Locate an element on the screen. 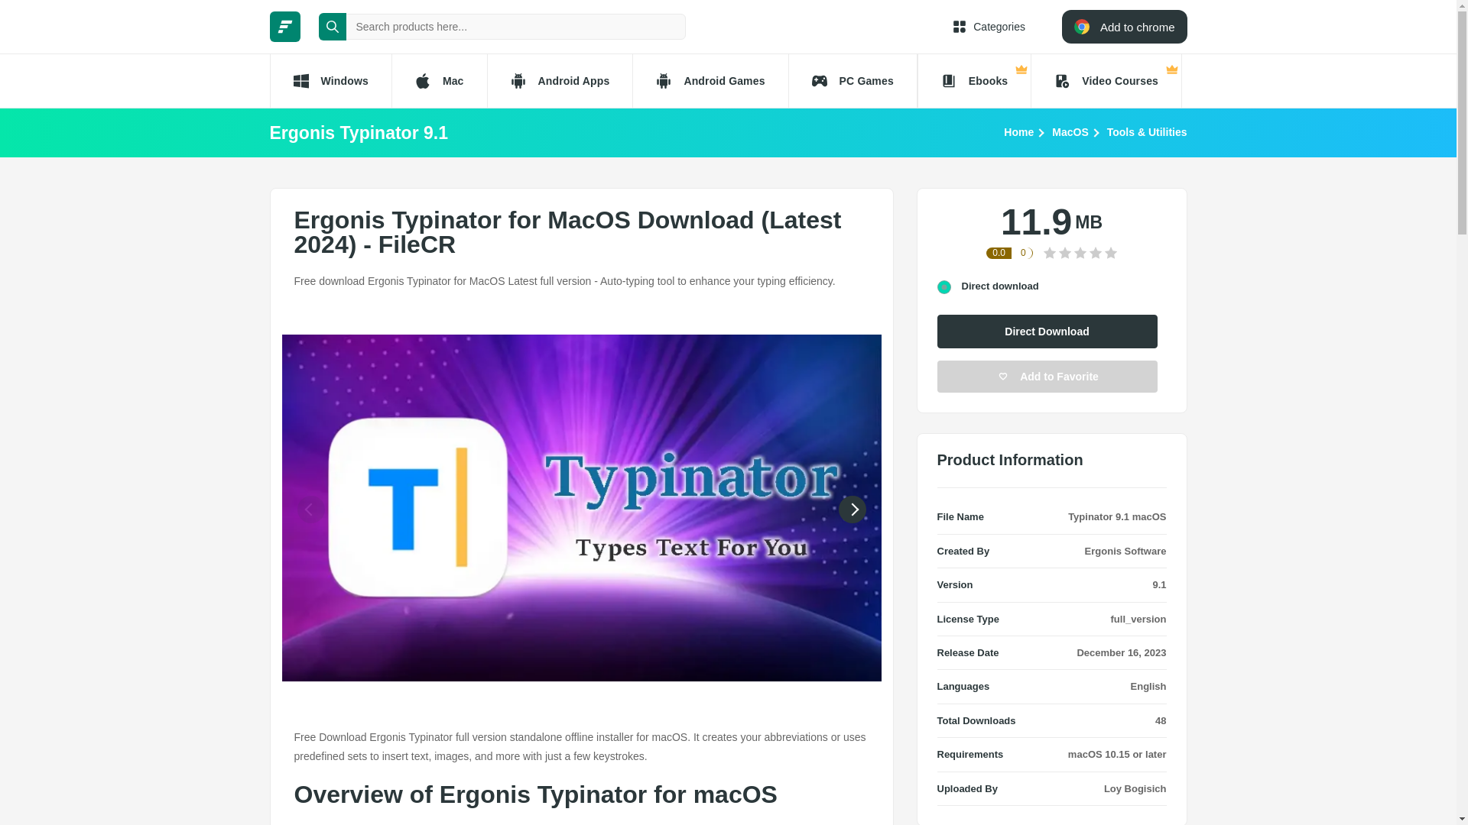  Add to chrome is located at coordinates (1124, 26).